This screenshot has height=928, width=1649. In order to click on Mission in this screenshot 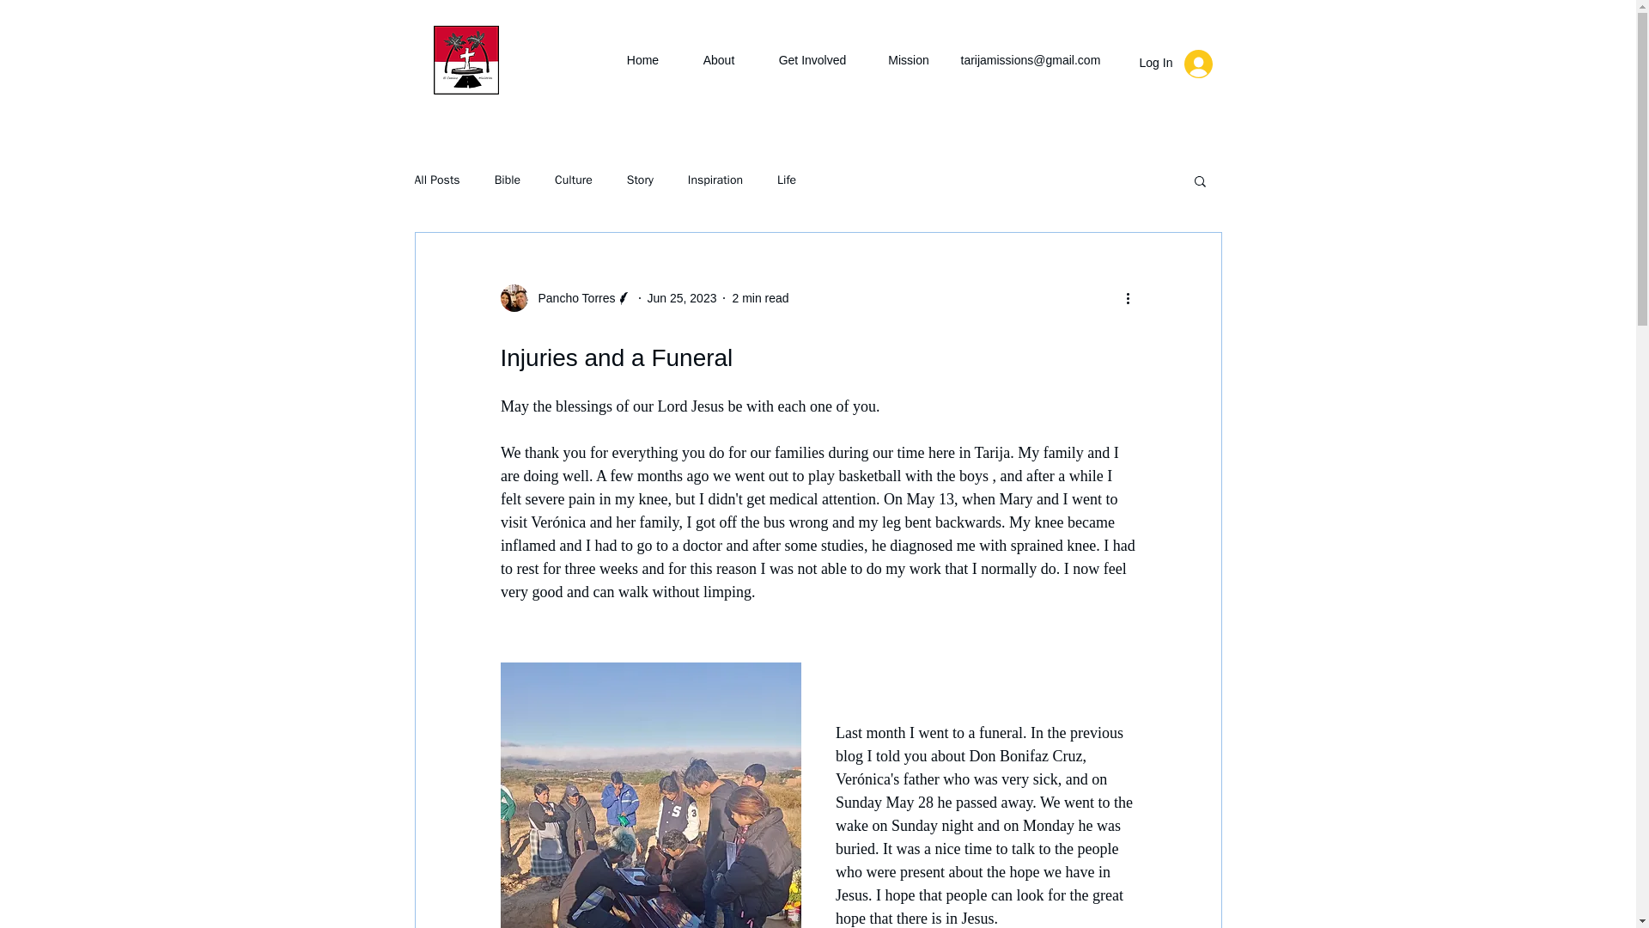, I will do `click(908, 60)`.